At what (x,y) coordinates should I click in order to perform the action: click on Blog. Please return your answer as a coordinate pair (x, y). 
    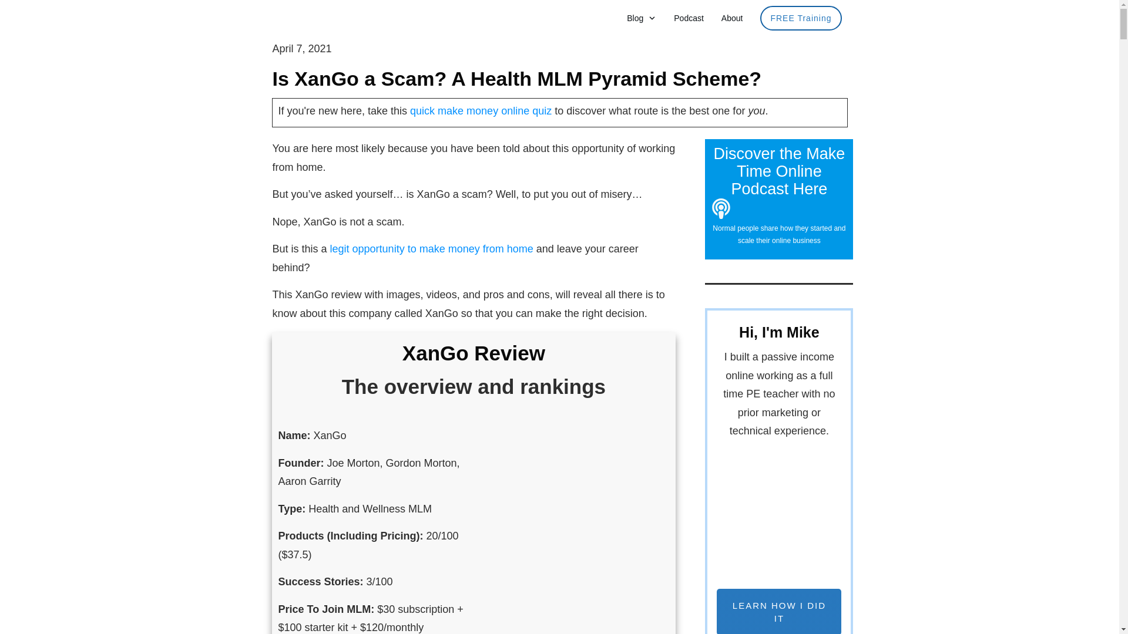
    Looking at the image, I should click on (642, 18).